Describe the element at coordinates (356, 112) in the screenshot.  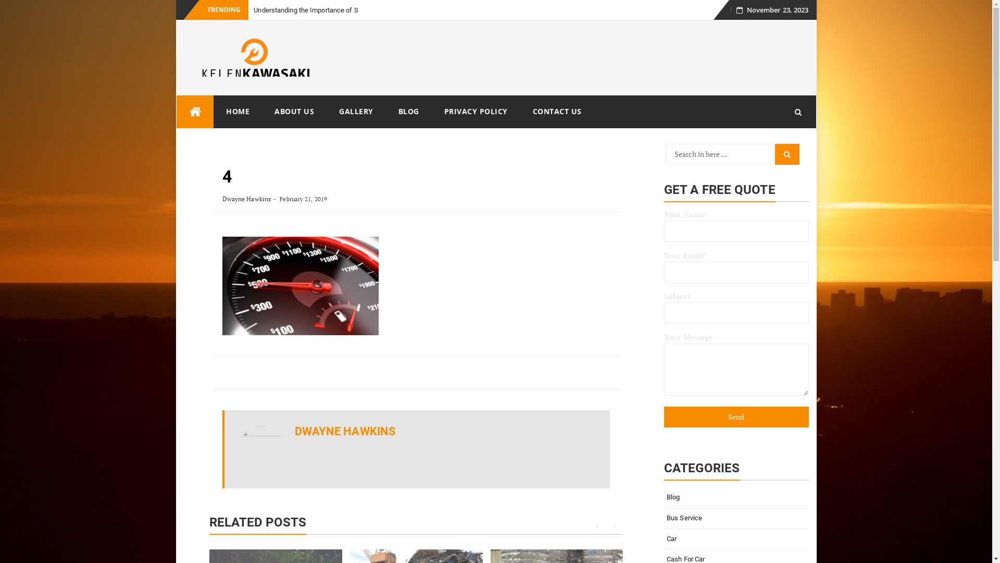
I see `GALLERY` at that location.